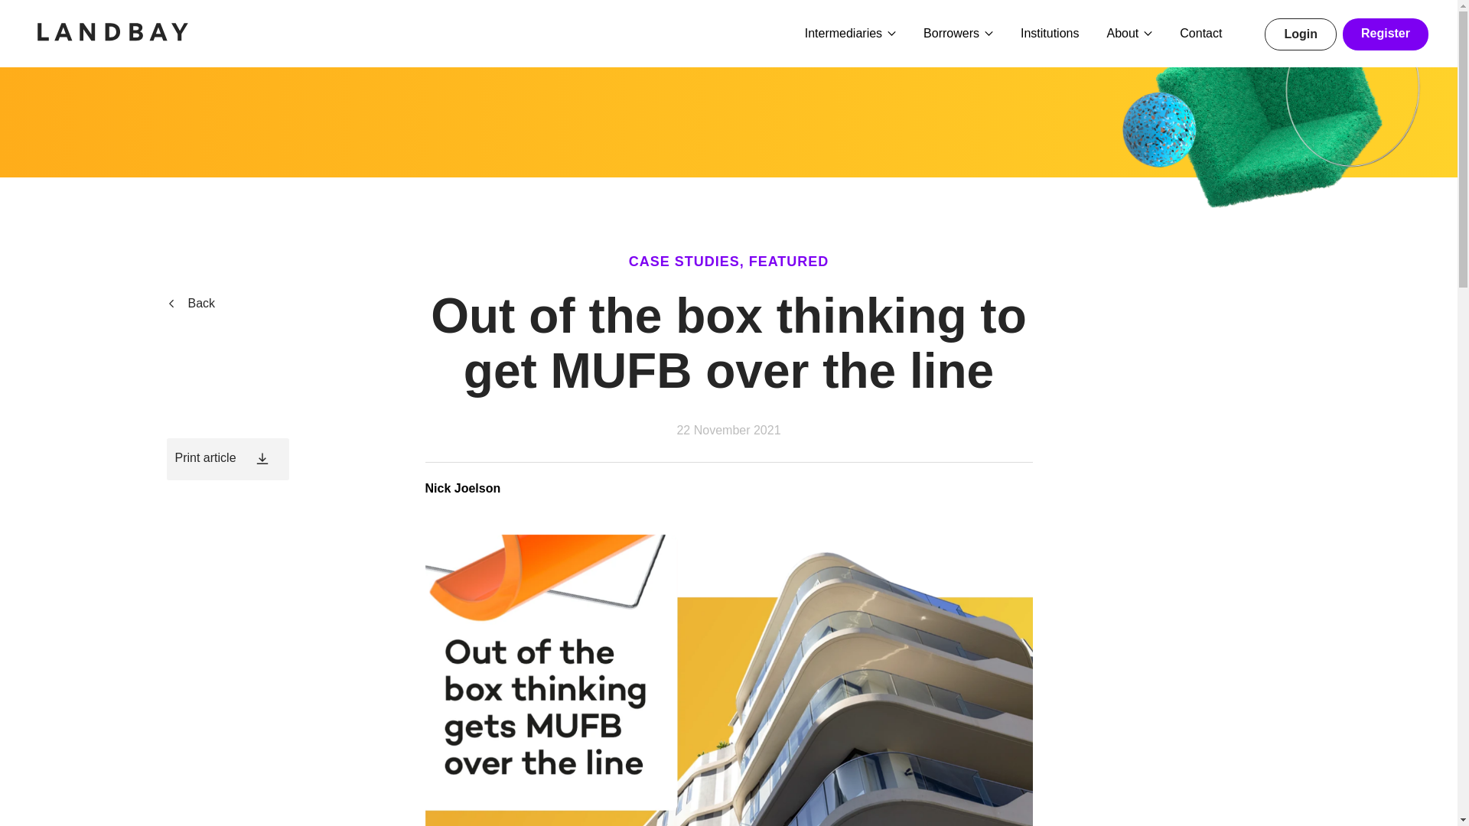 Image resolution: width=1469 pixels, height=826 pixels. I want to click on Intermediaries, so click(851, 34).